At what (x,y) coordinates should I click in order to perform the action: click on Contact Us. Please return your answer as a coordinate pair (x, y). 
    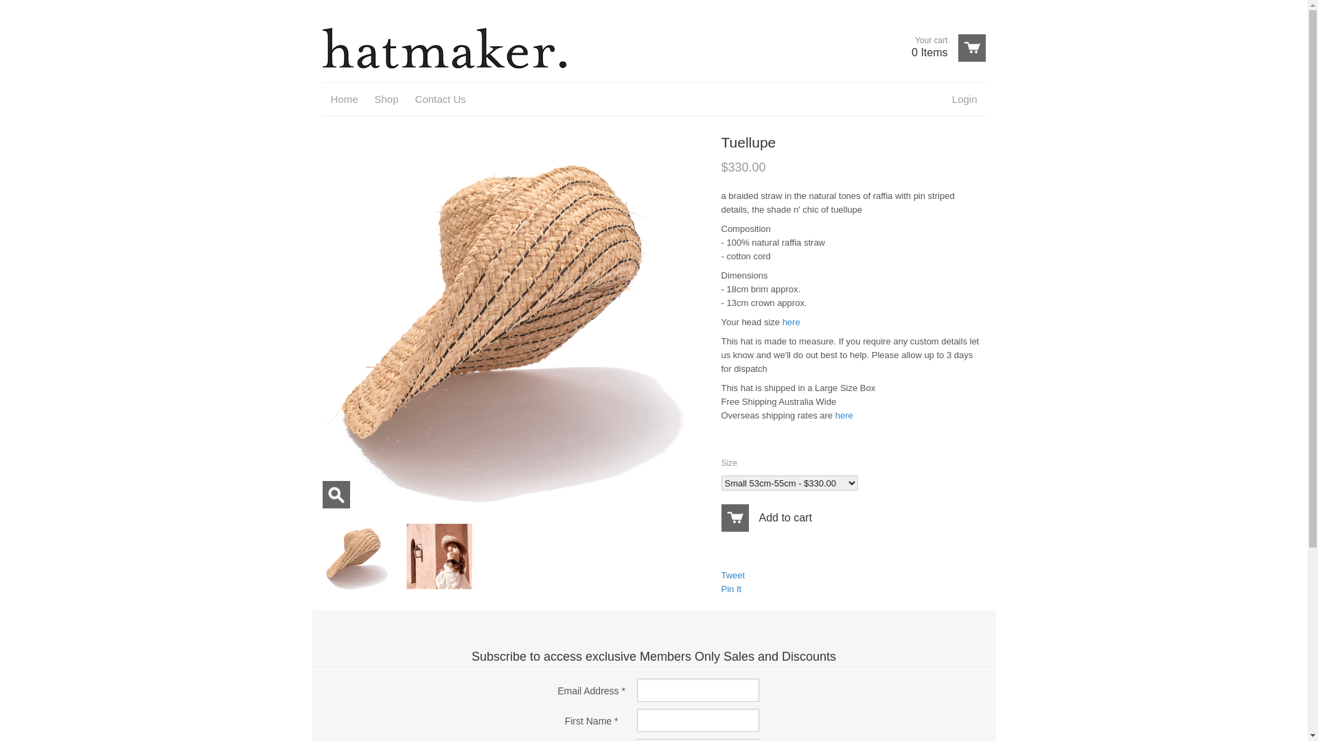
    Looking at the image, I should click on (441, 99).